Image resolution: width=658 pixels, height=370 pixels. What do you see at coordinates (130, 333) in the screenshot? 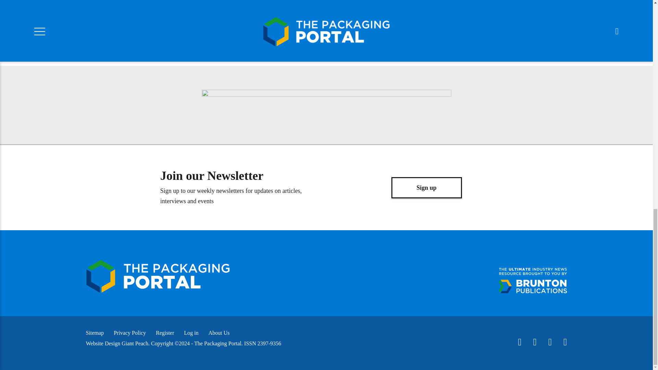
I see `Privacy Policy` at bounding box center [130, 333].